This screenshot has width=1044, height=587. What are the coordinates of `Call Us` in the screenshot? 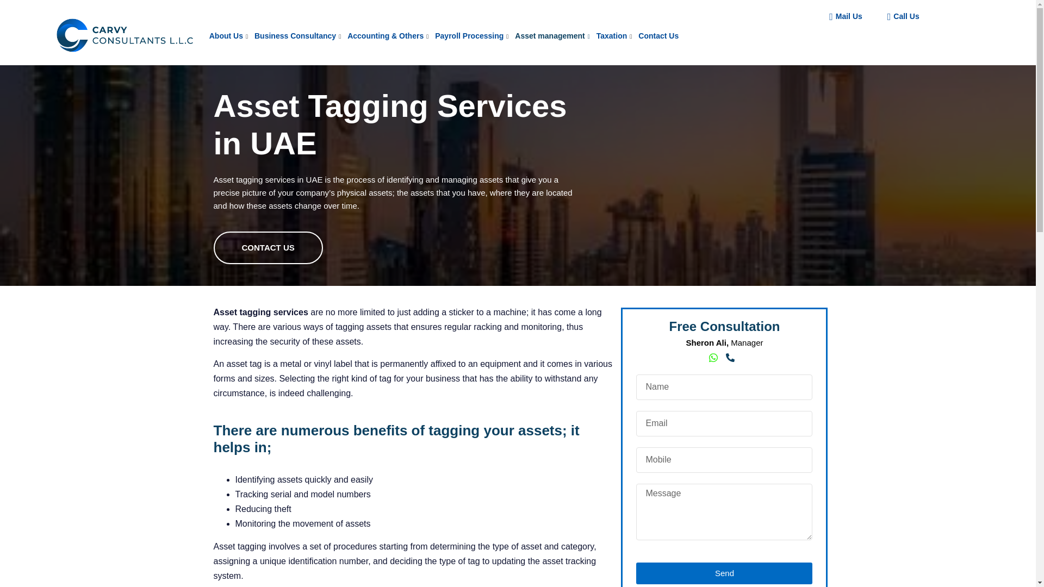 It's located at (899, 16).